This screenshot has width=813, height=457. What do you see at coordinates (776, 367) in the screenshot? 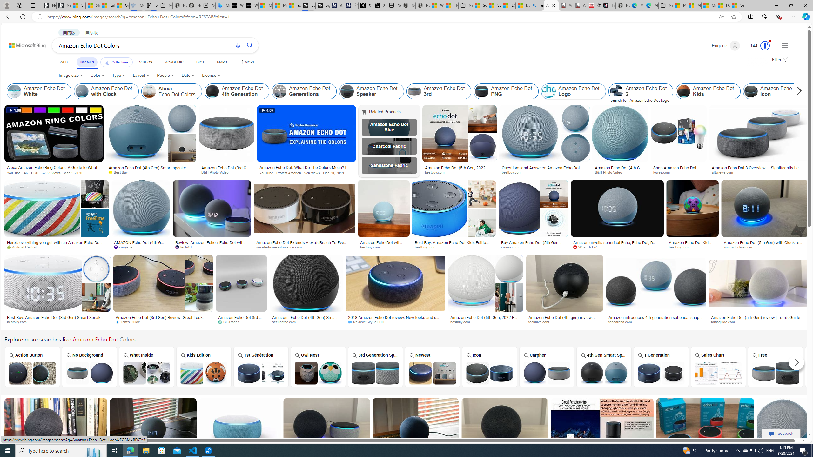
I see `Free Amazon Echo Dot Free` at bounding box center [776, 367].